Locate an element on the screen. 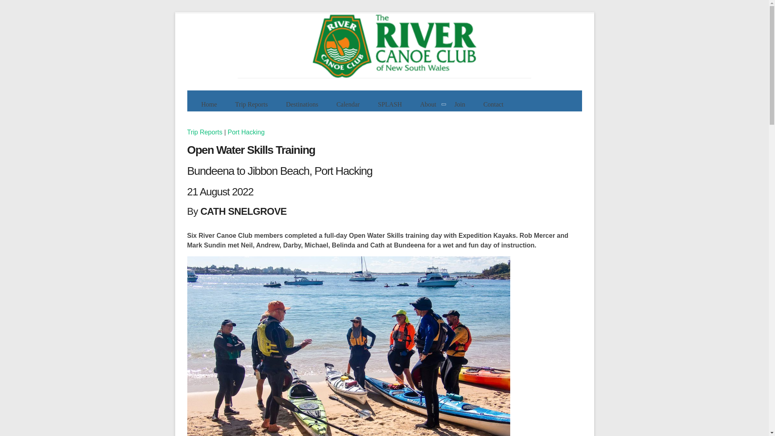 This screenshot has width=775, height=436. SPLASH is located at coordinates (390, 105).